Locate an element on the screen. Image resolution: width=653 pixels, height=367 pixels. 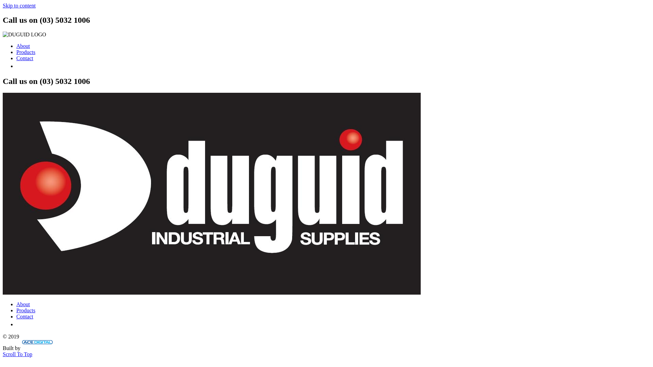
Products is located at coordinates (26, 52).